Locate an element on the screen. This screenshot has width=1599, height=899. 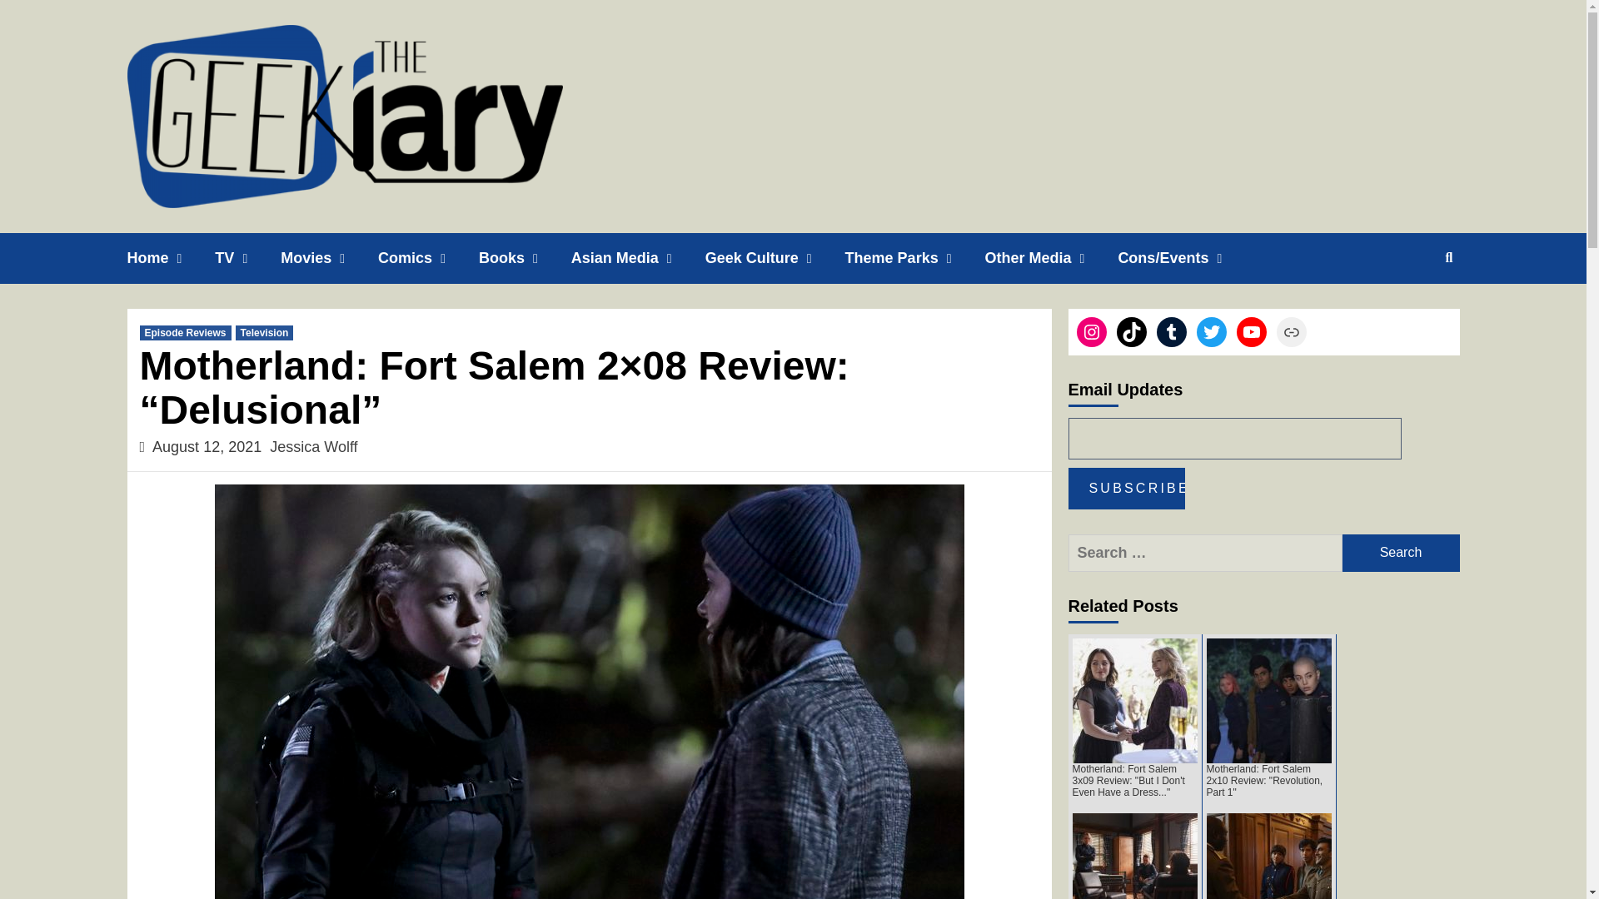
Search is located at coordinates (1401, 553).